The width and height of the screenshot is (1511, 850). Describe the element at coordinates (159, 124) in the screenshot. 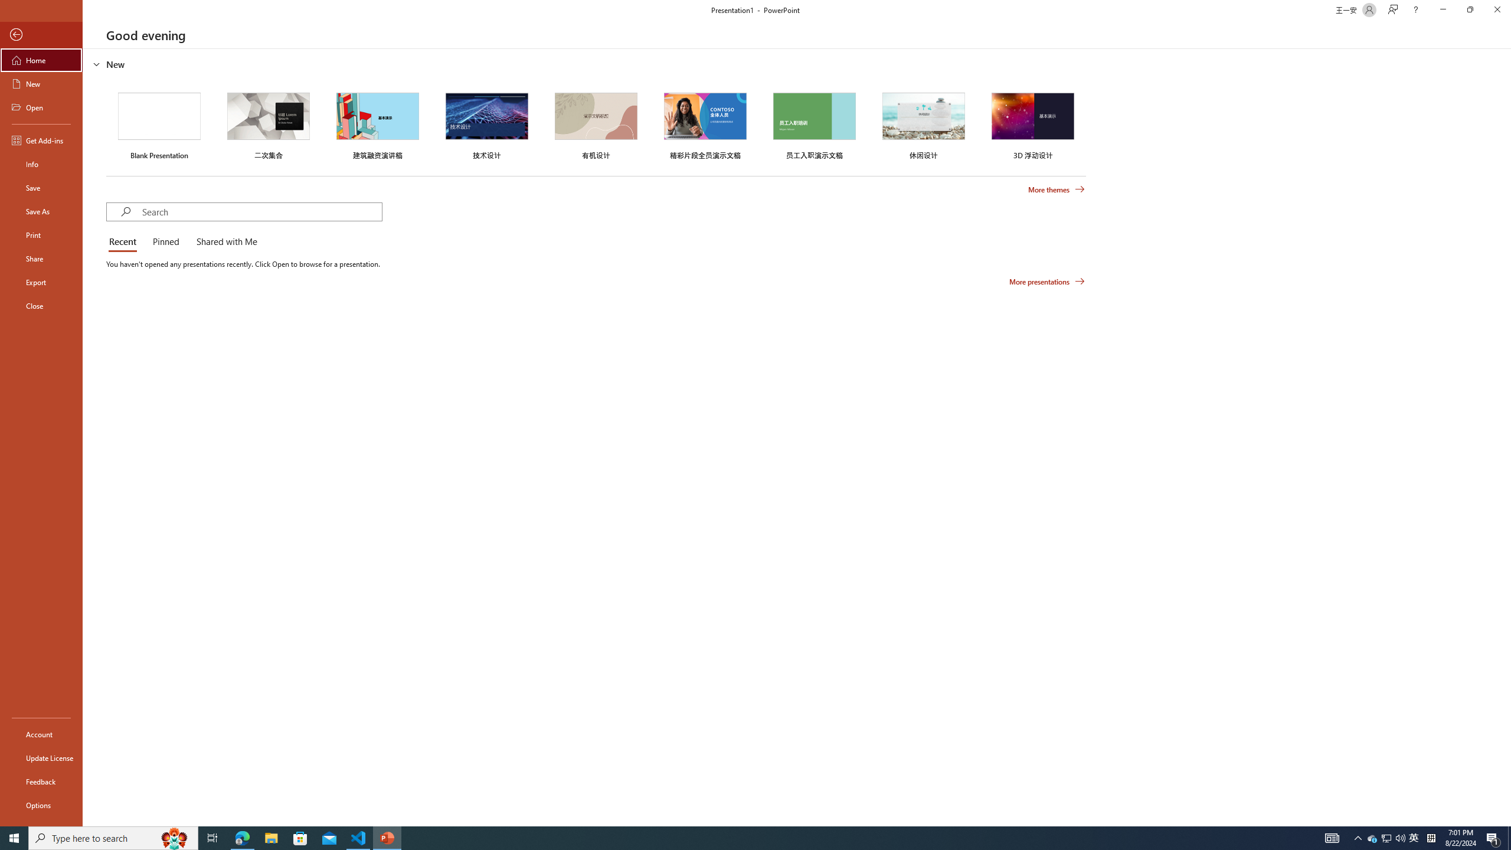

I see `Blank Presentation` at that location.